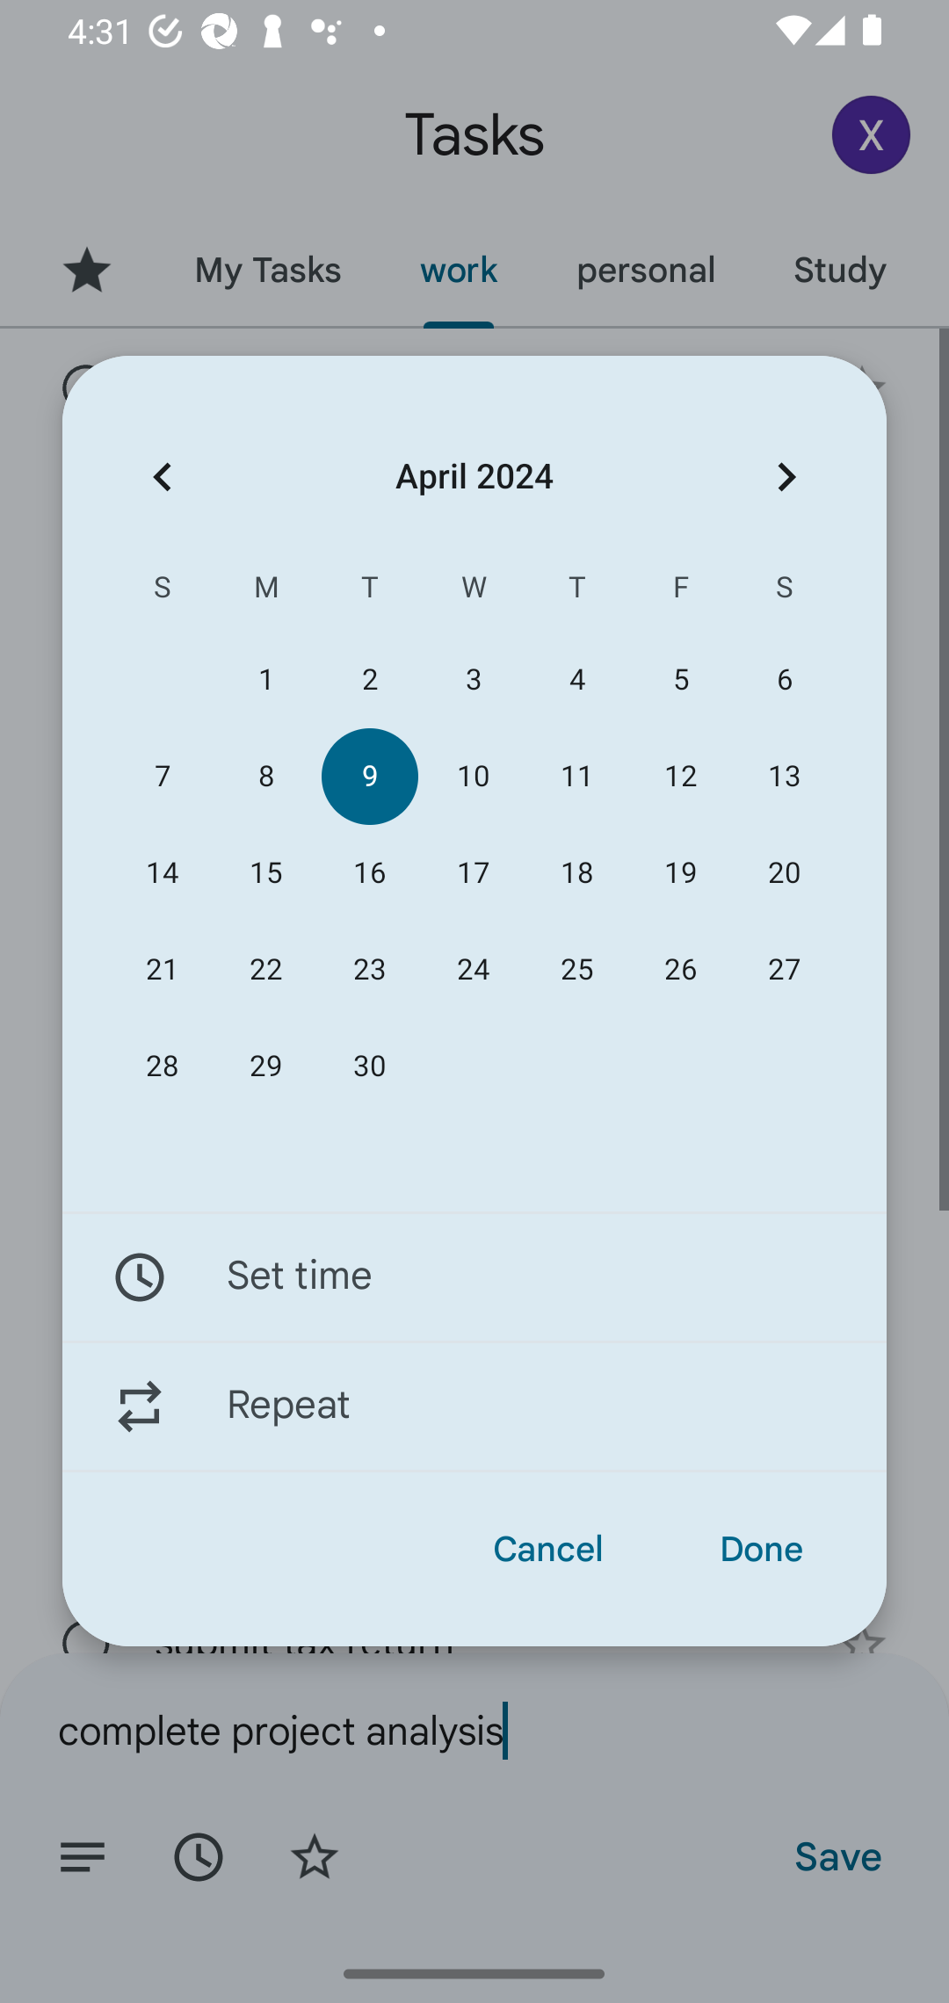 The width and height of the screenshot is (949, 2003). Describe the element at coordinates (473, 777) in the screenshot. I see `10 10 April 2024` at that location.